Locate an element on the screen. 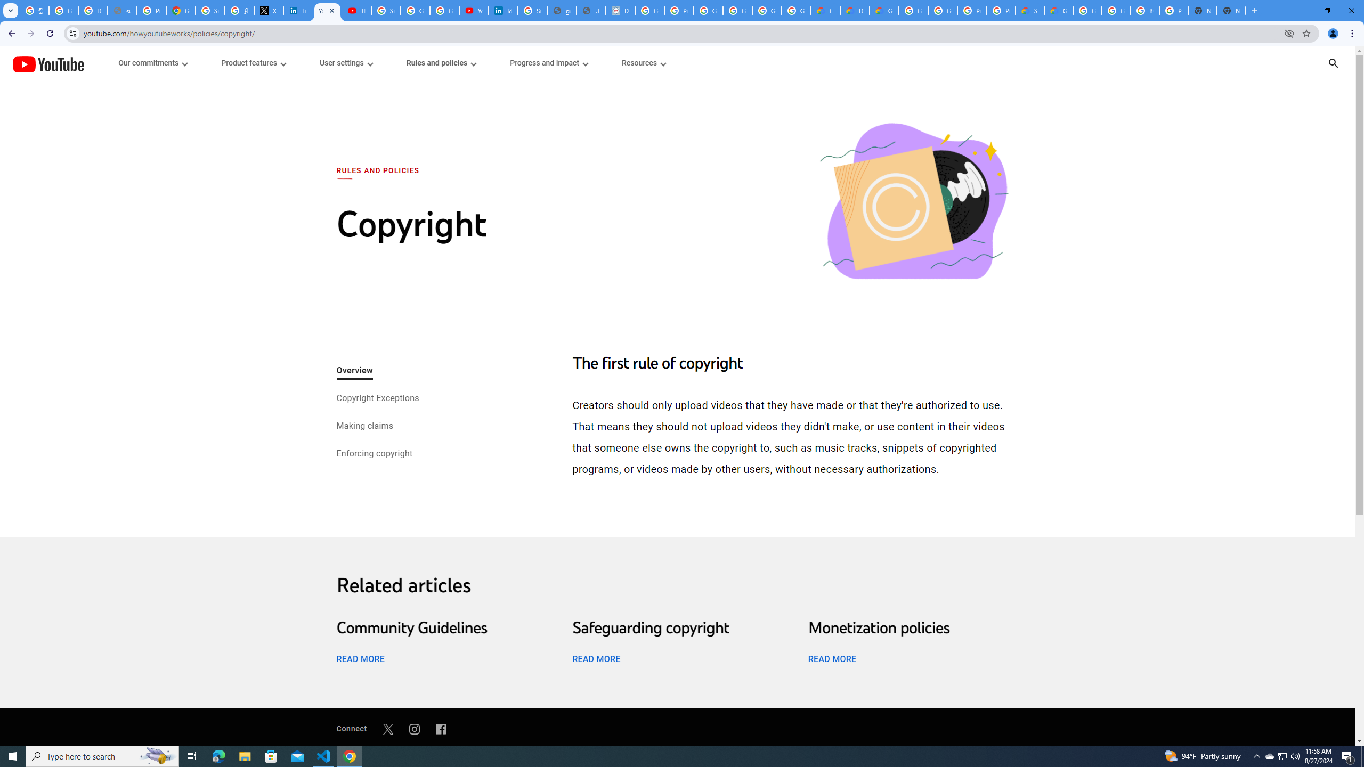 The height and width of the screenshot is (767, 1364). User Details is located at coordinates (591, 11).